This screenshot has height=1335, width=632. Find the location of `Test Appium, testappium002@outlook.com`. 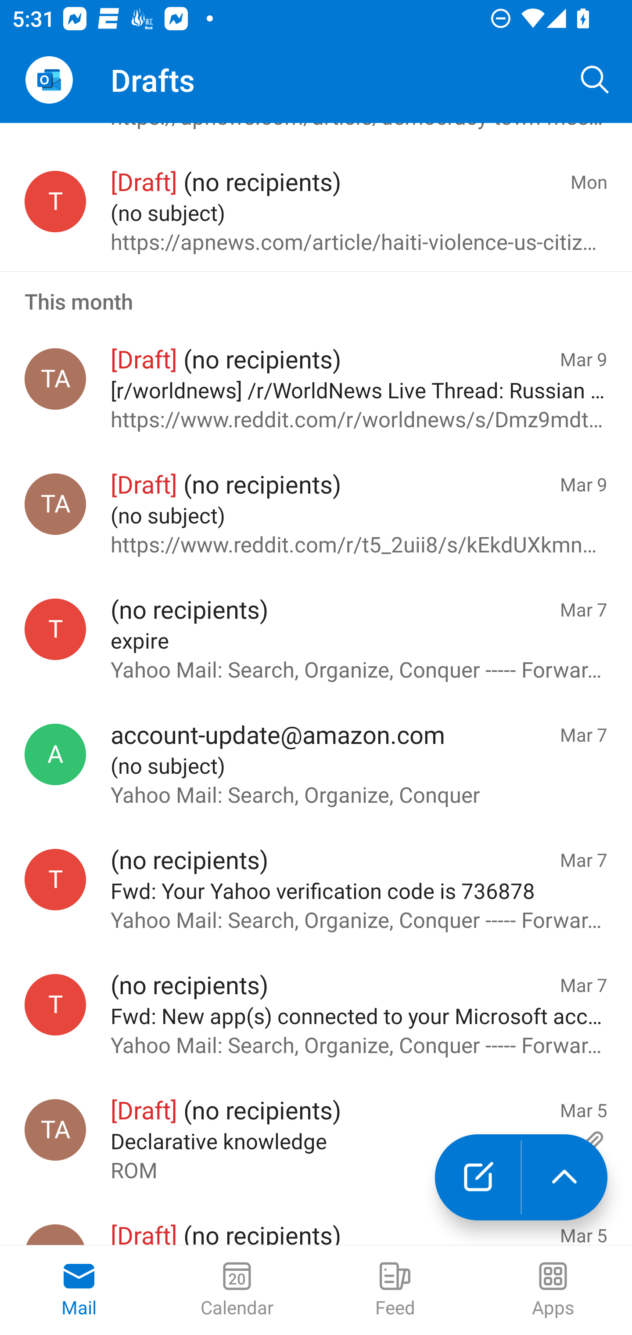

Test Appium, testappium002@outlook.com is located at coordinates (55, 1129).